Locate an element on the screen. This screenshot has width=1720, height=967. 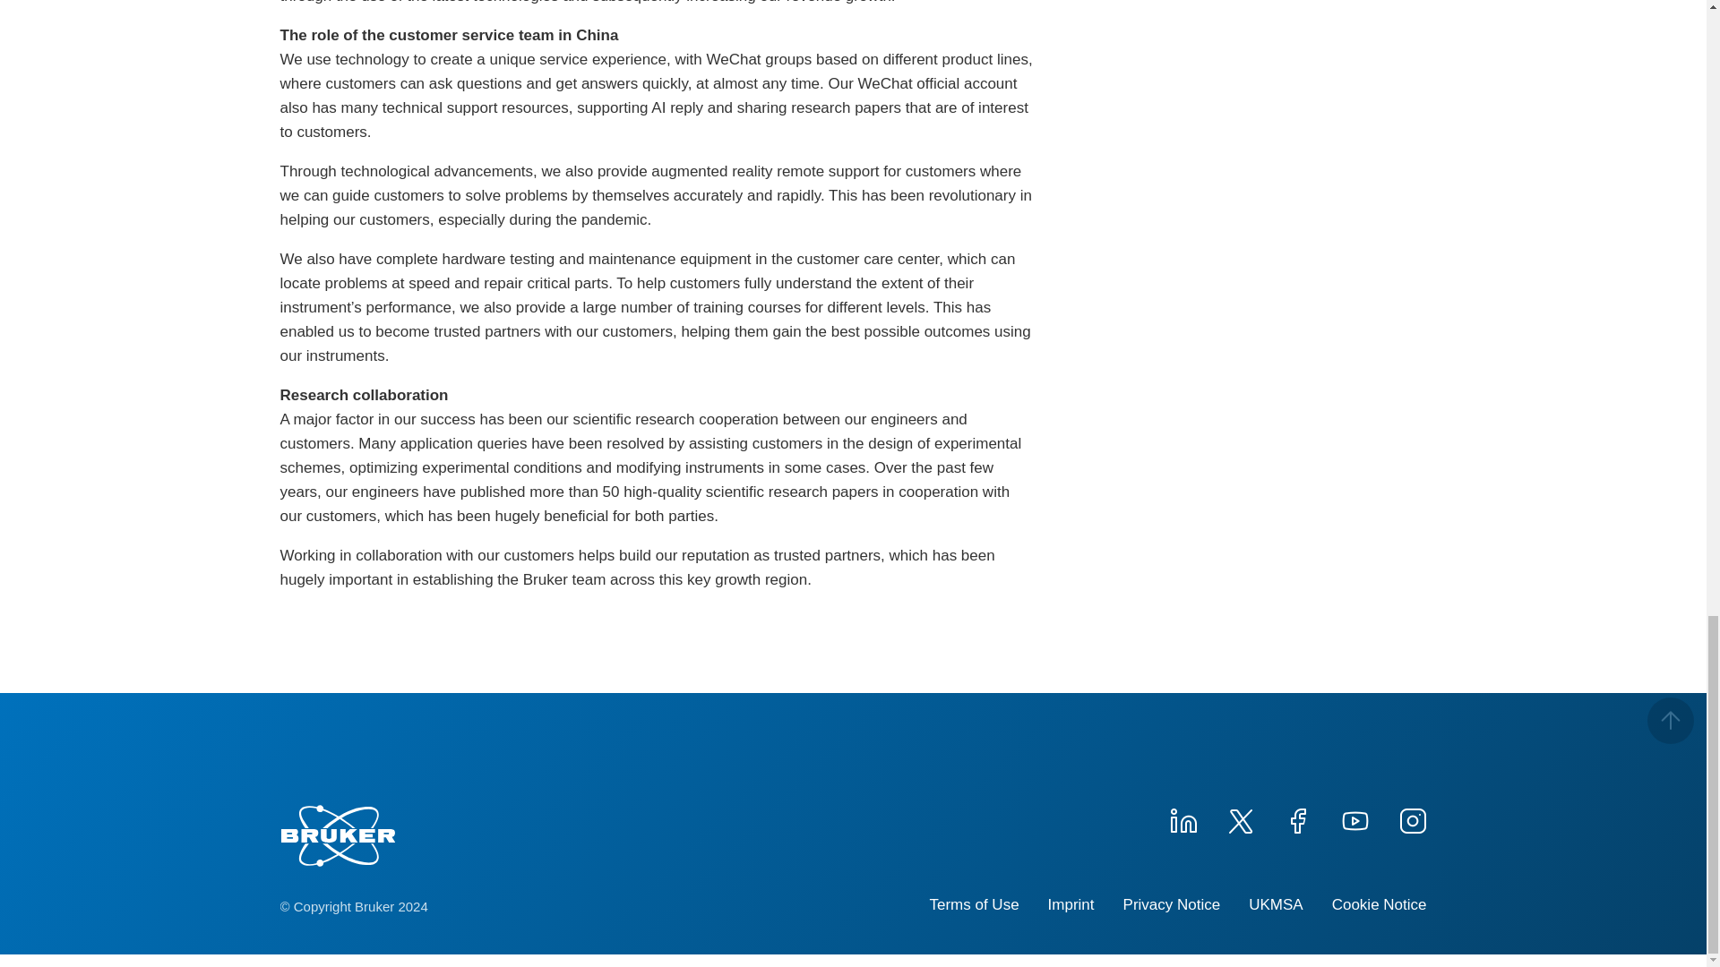
youtube is located at coordinates (1354, 818).